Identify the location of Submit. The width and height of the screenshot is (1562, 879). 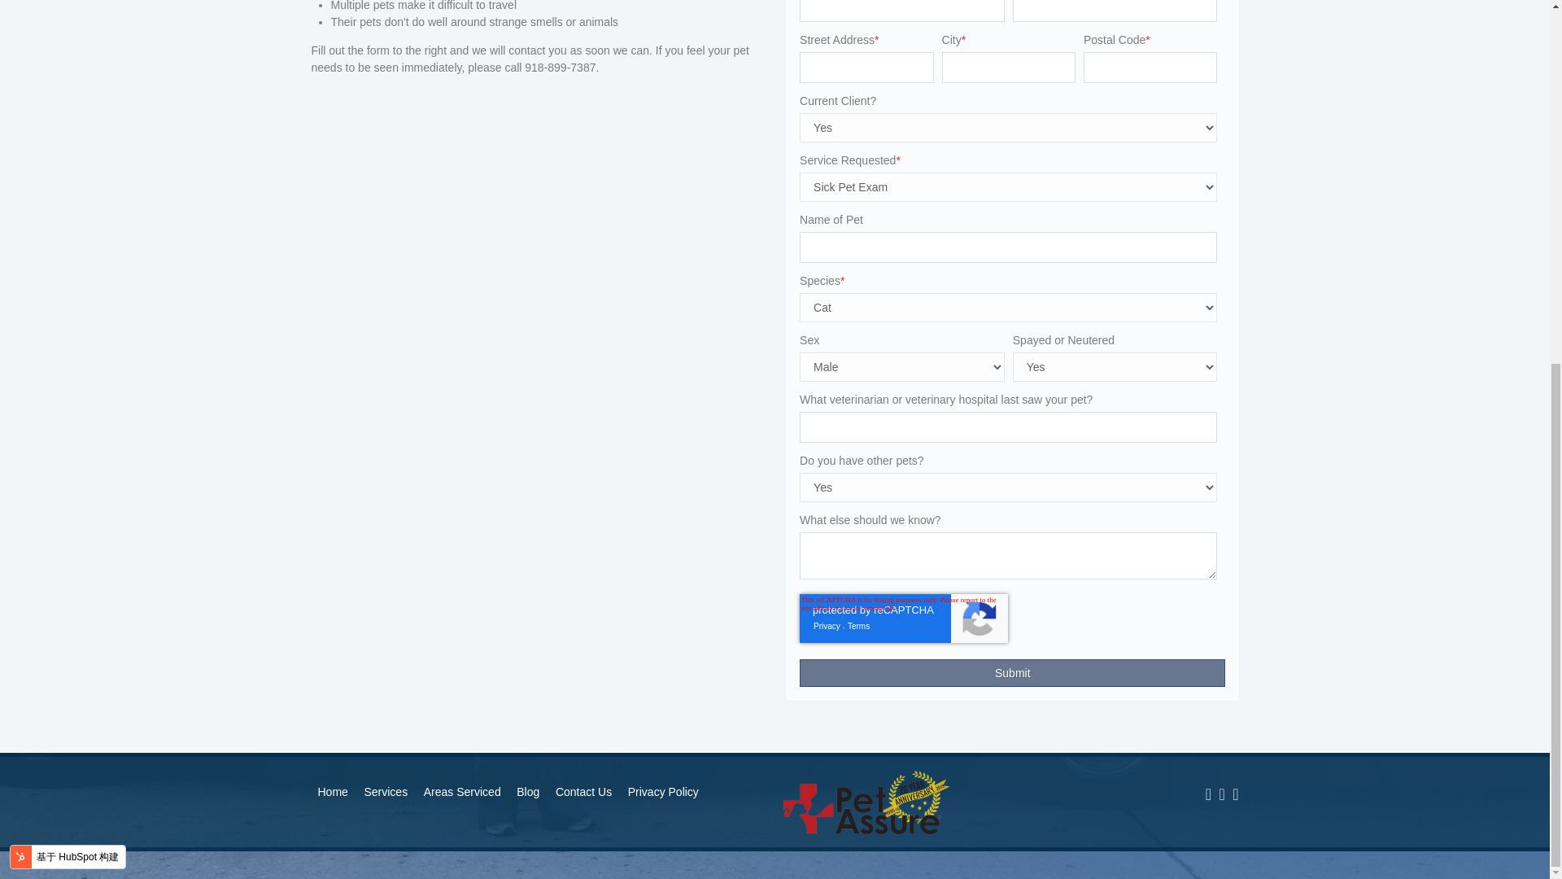
(1012, 672).